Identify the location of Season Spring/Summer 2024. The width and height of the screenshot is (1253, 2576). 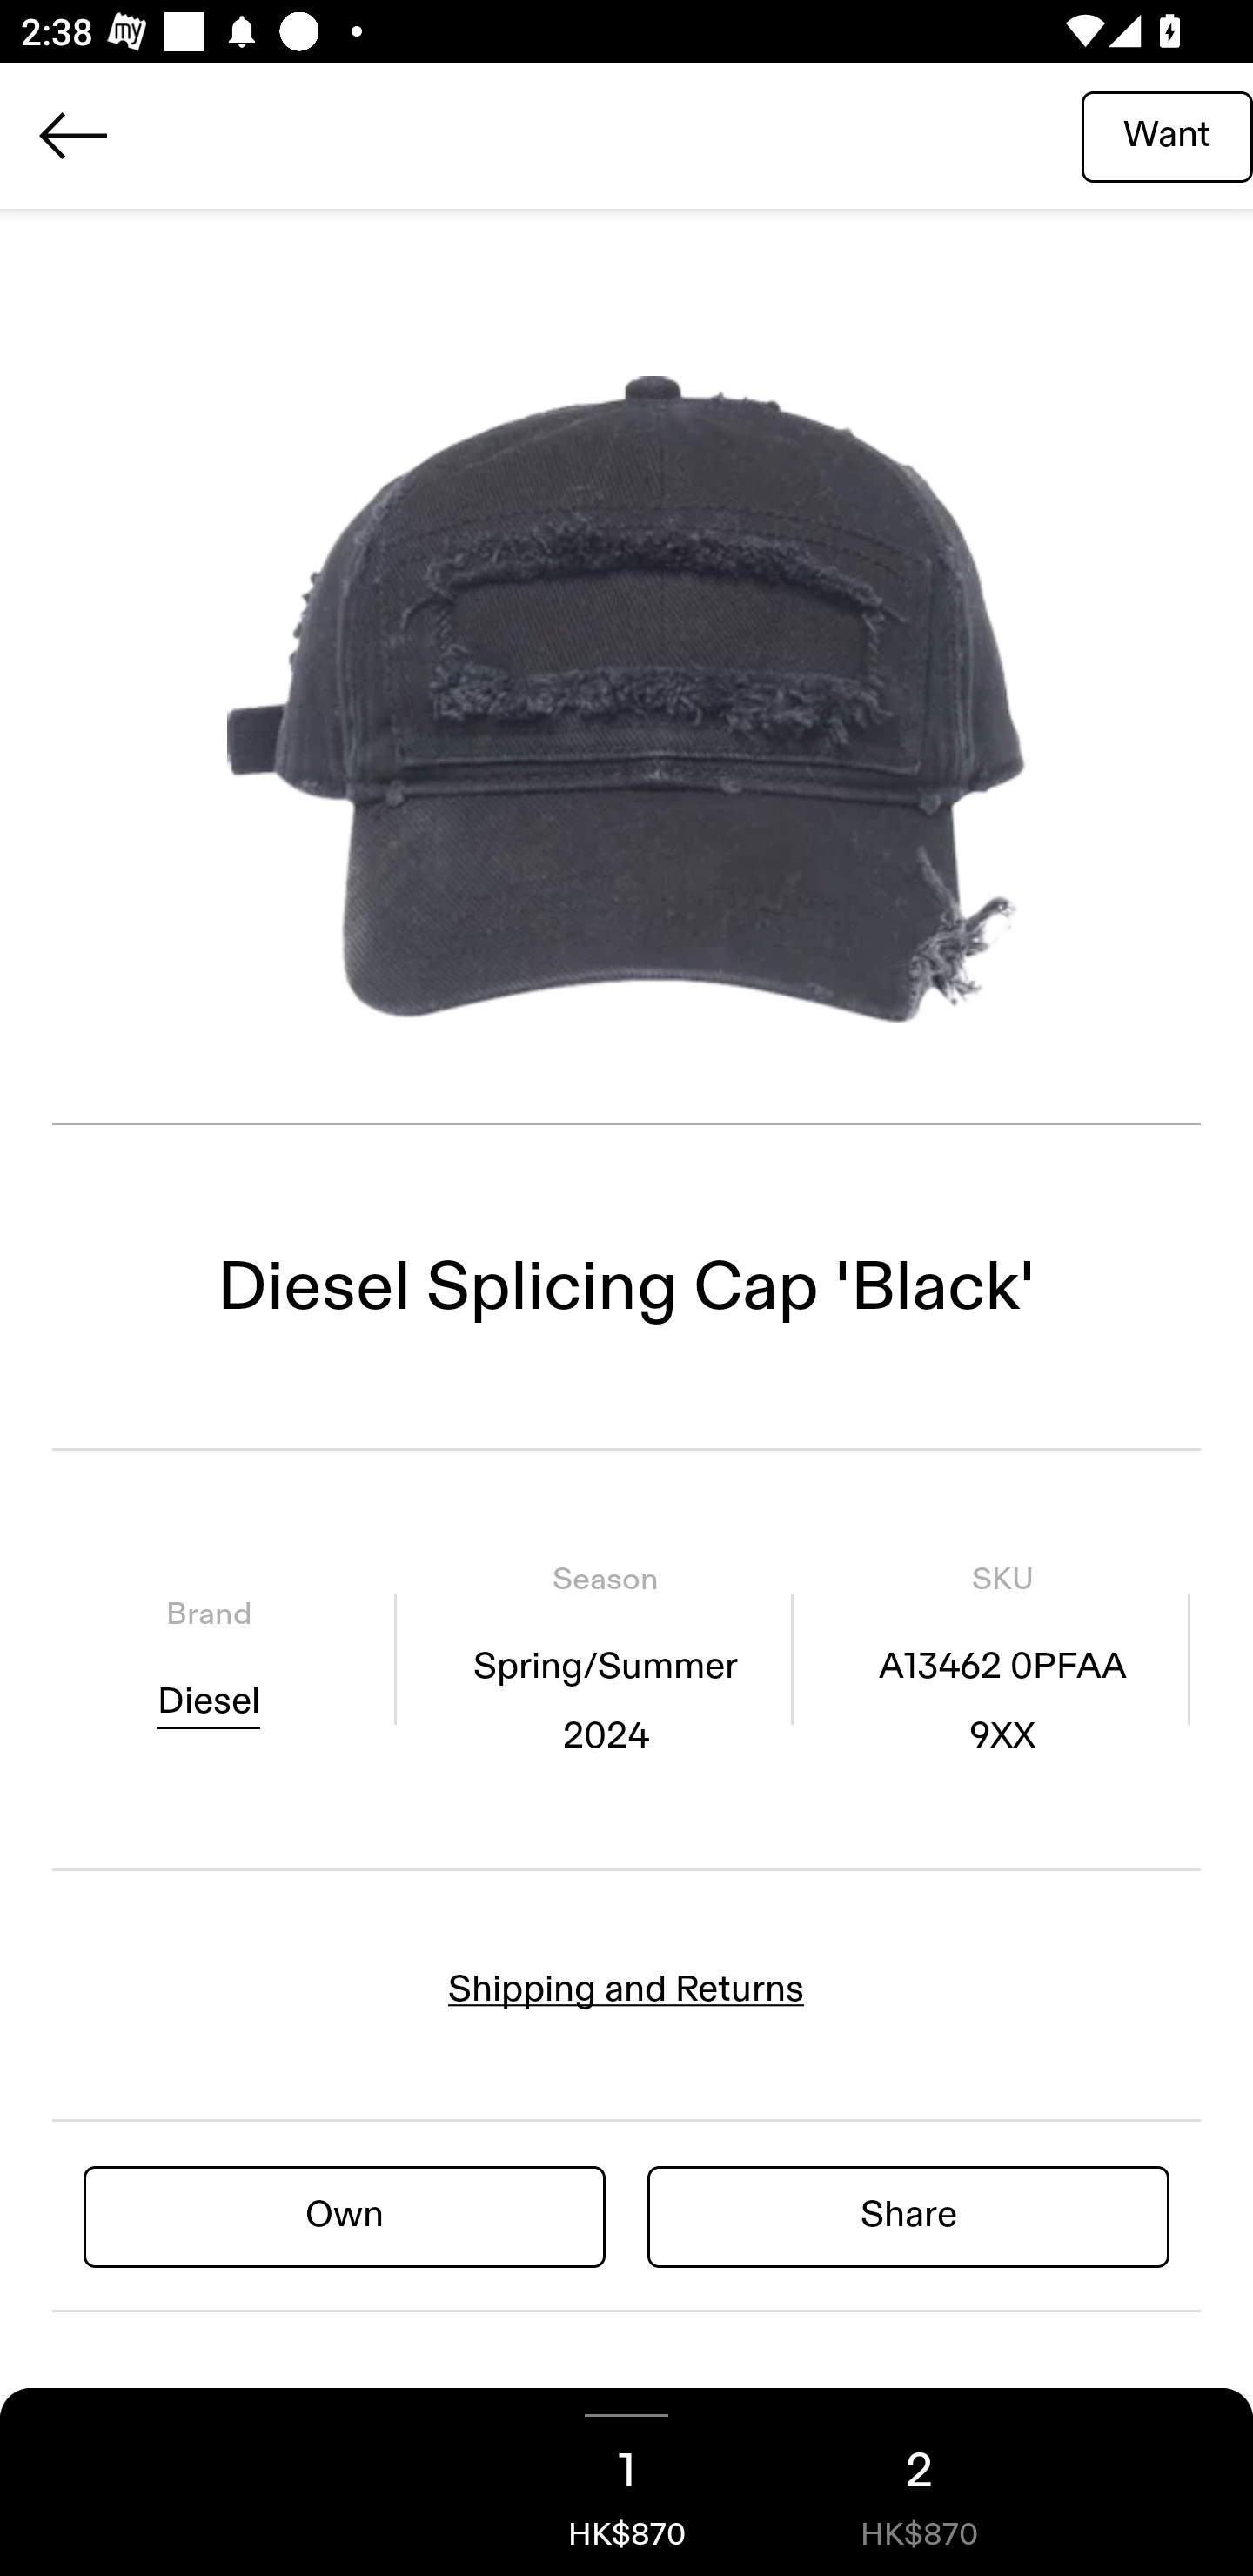
(605, 1659).